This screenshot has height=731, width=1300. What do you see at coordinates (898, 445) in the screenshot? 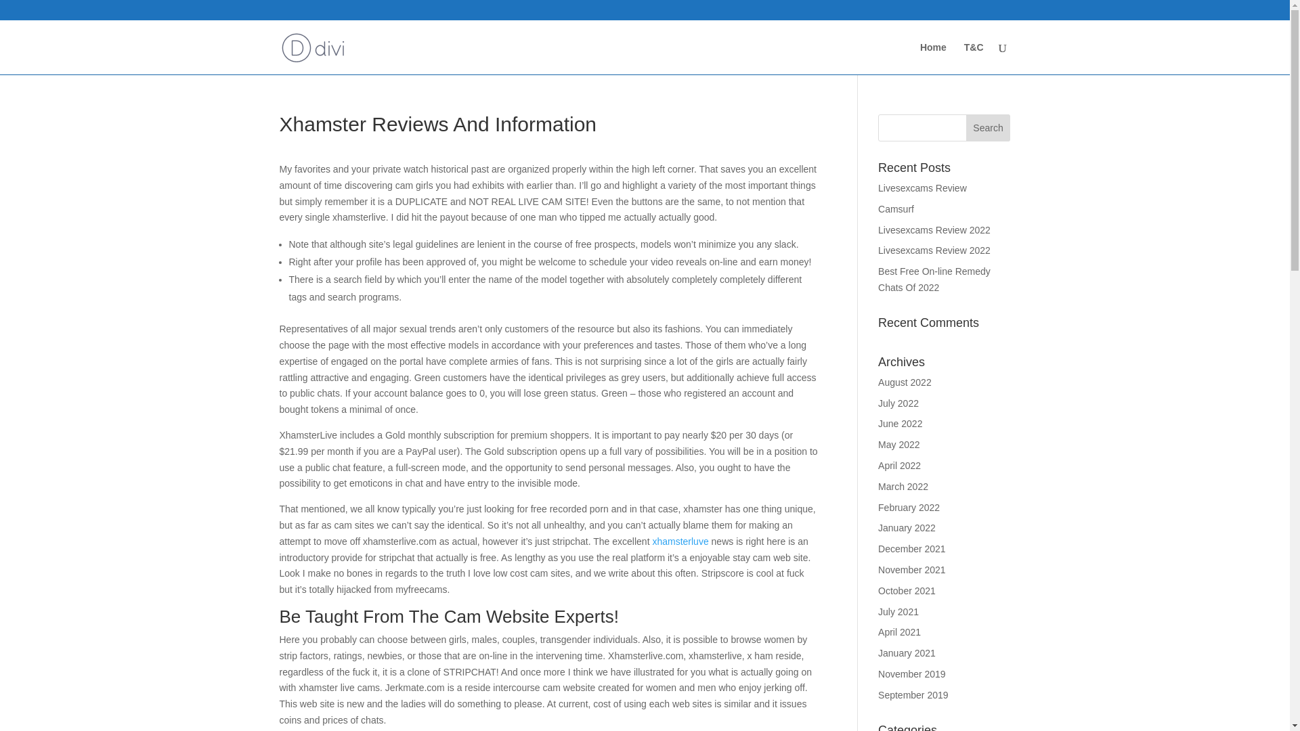
I see `May 2022` at bounding box center [898, 445].